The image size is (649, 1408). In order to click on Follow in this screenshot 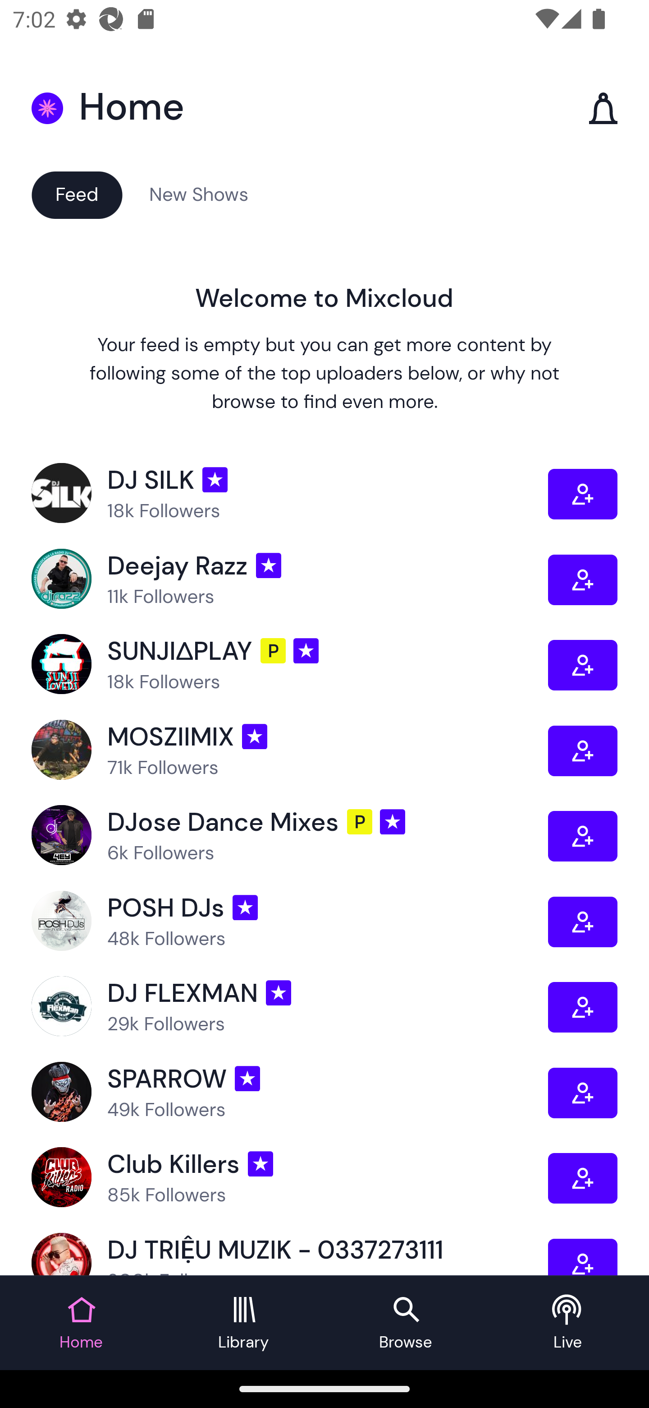, I will do `click(582, 836)`.